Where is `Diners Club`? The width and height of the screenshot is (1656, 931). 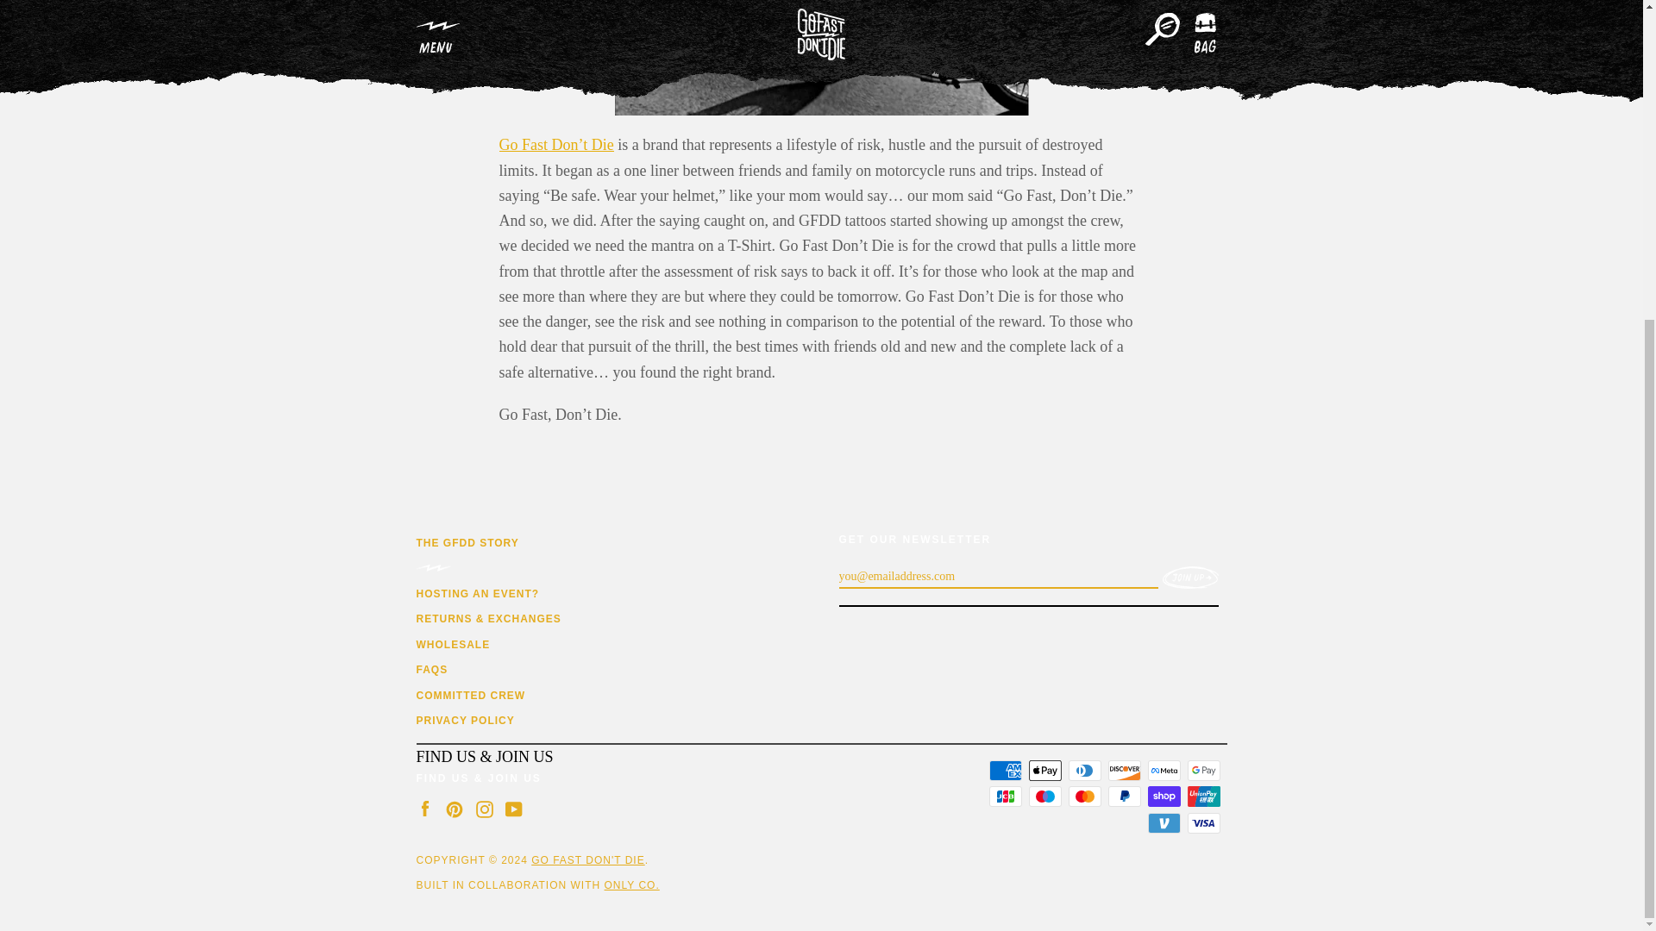
Diners Club is located at coordinates (1084, 771).